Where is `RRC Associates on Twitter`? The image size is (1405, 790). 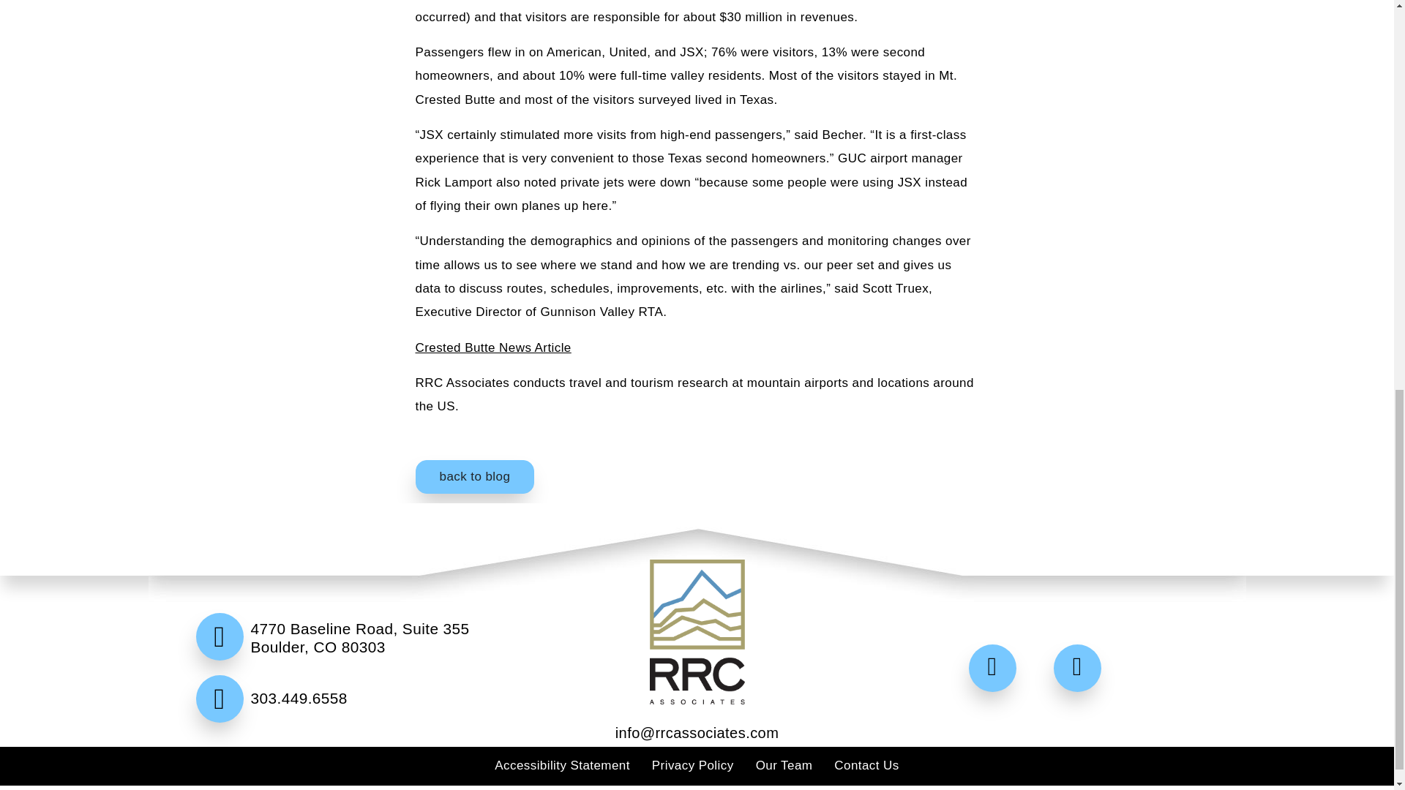 RRC Associates on Twitter is located at coordinates (997, 669).